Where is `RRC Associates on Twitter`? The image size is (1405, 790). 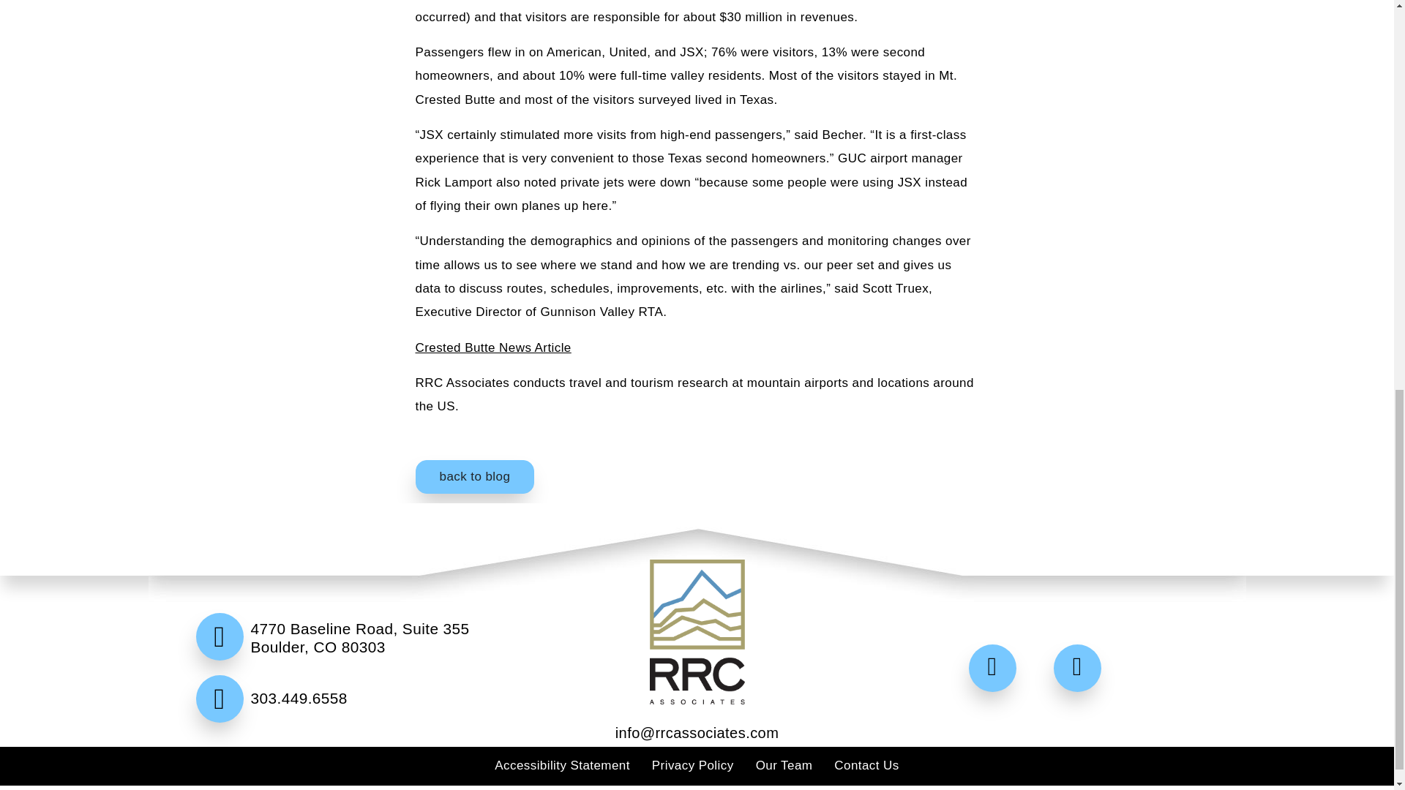 RRC Associates on Twitter is located at coordinates (997, 669).